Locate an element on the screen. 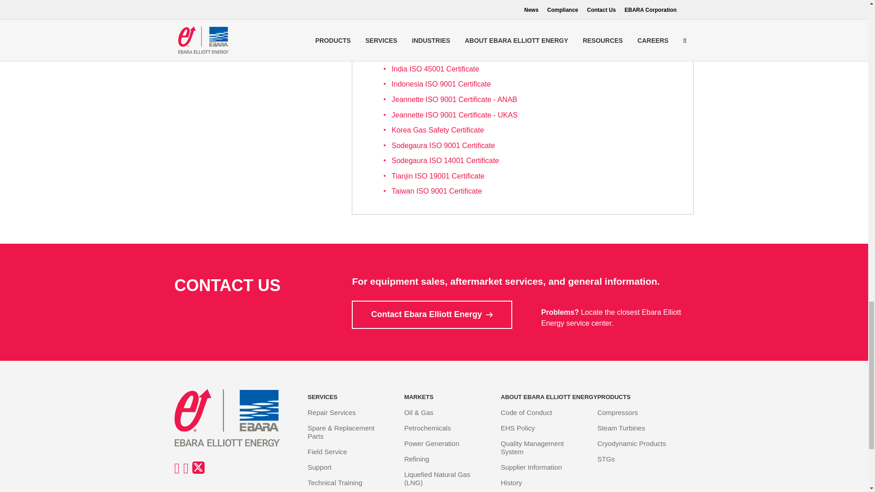 The image size is (875, 492). Sodegaura ISO 14001 Certificate is located at coordinates (445, 160).